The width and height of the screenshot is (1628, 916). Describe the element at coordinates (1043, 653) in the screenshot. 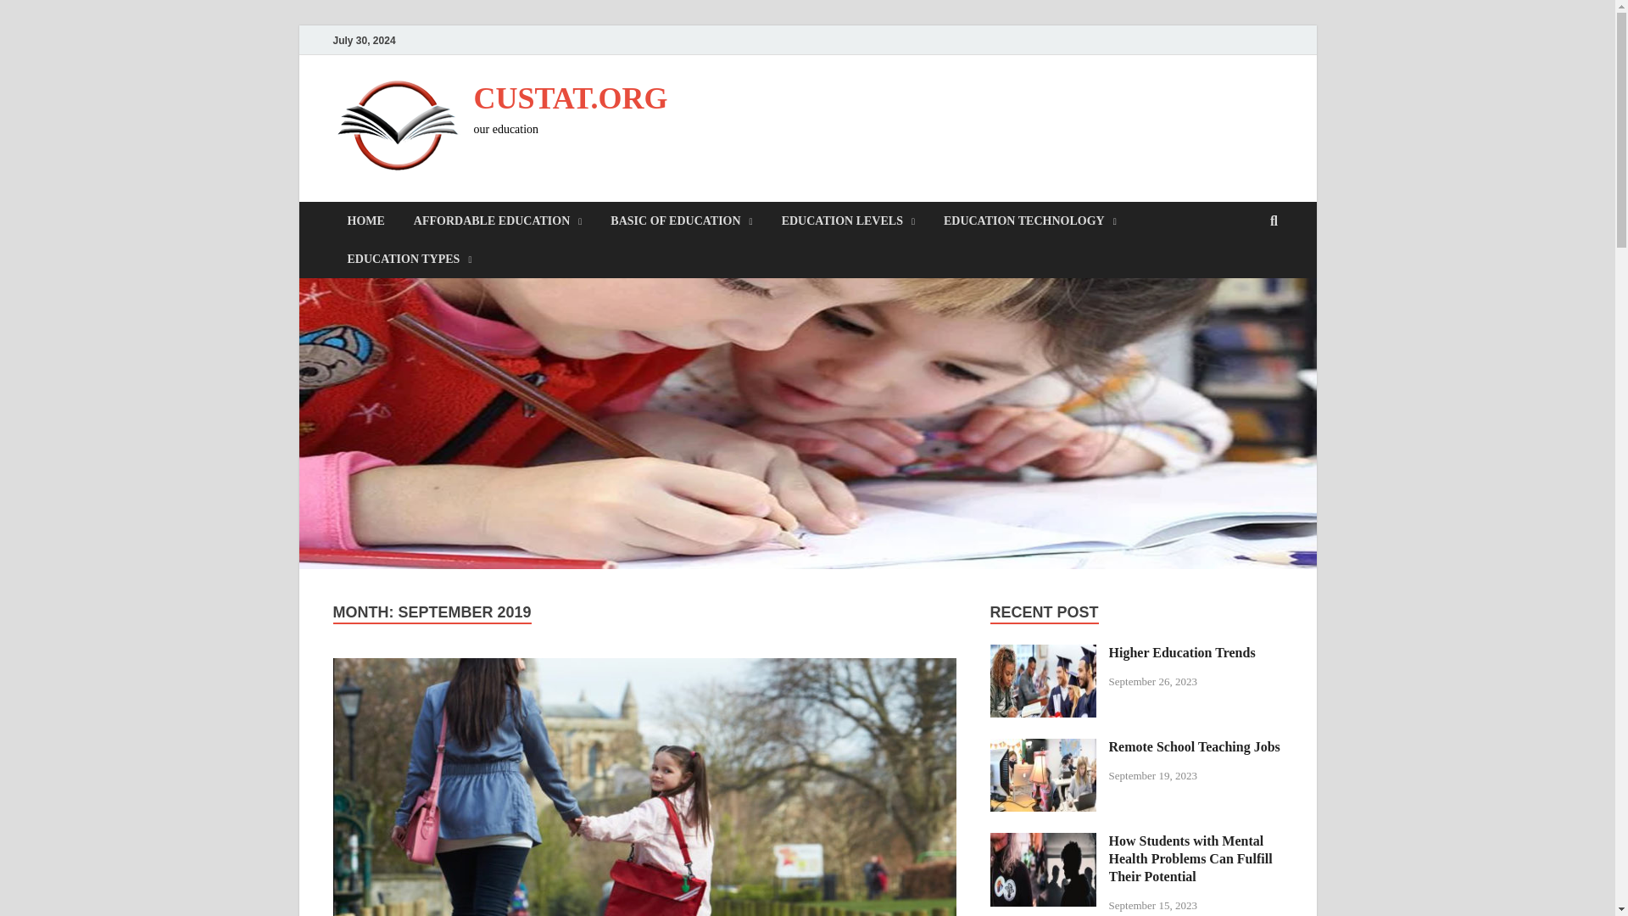

I see `Higher Education Trends` at that location.